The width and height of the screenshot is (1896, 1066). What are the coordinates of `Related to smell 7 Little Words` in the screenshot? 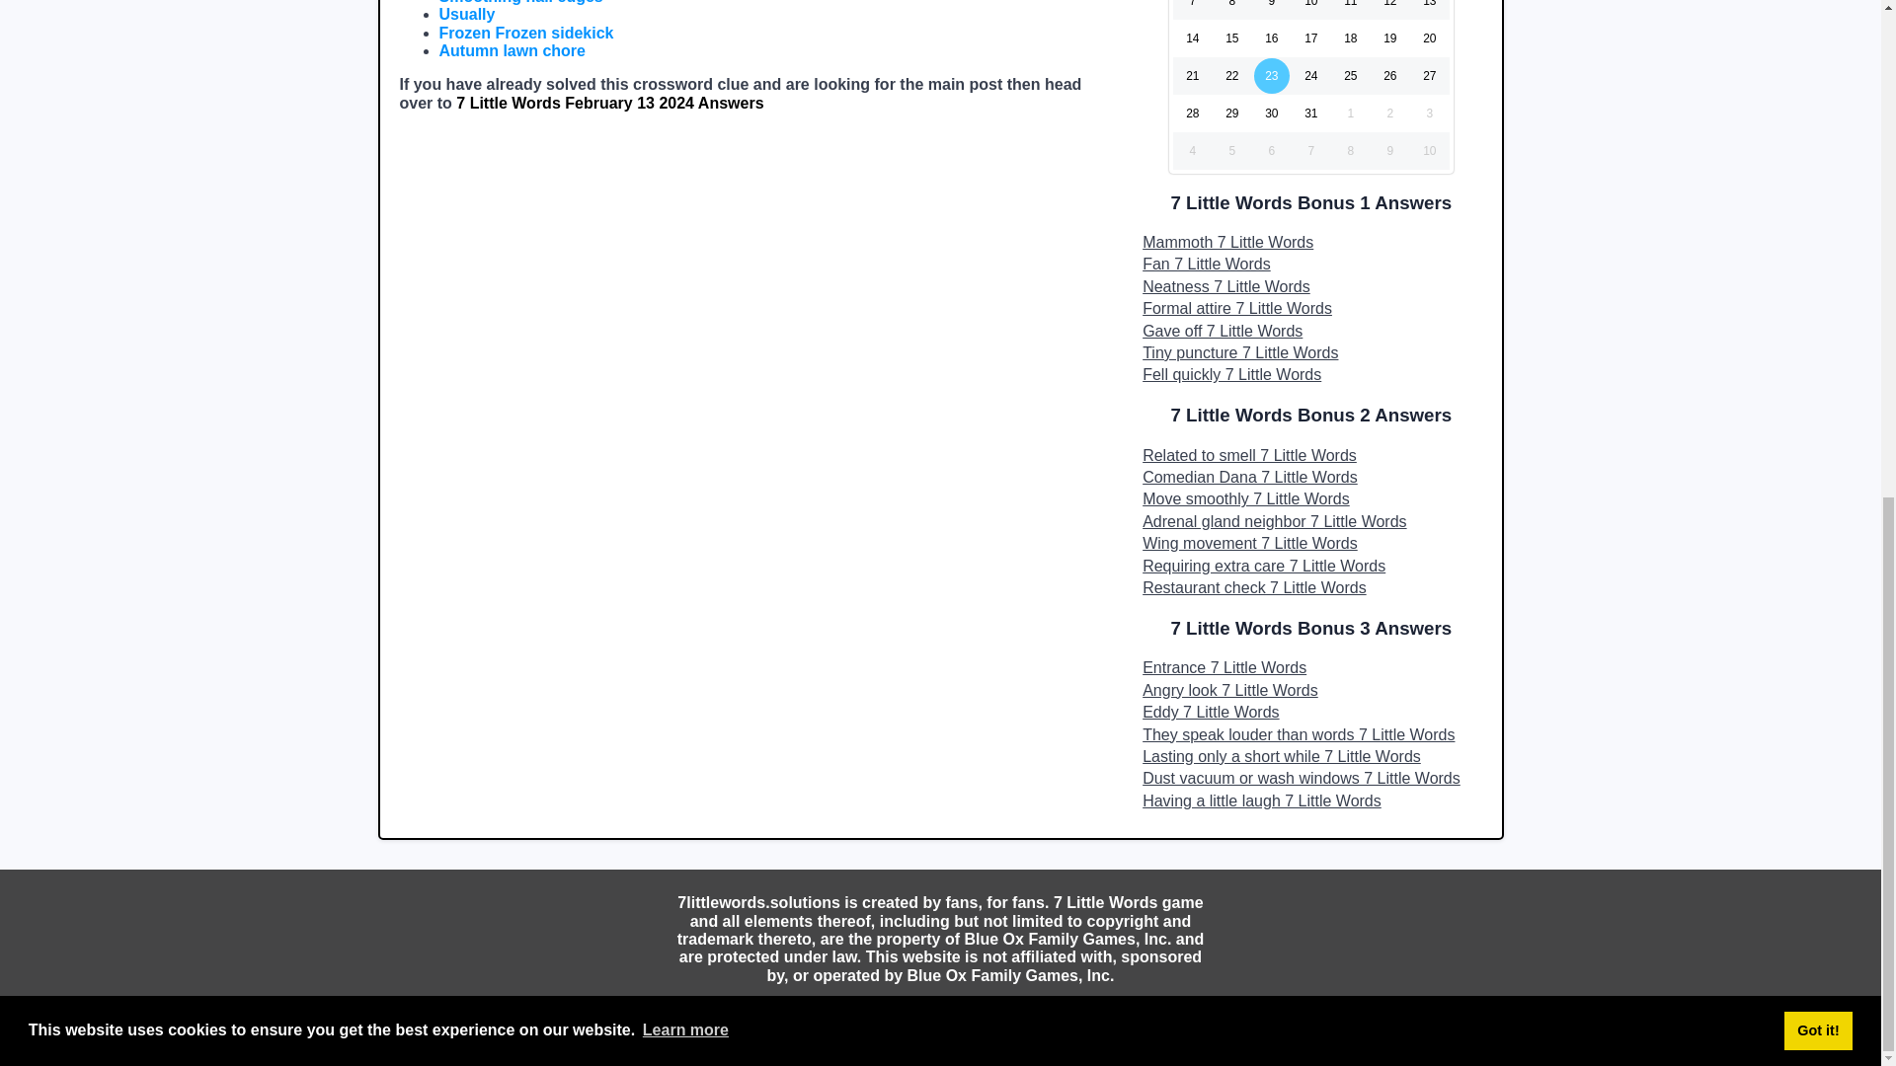 It's located at (1310, 456).